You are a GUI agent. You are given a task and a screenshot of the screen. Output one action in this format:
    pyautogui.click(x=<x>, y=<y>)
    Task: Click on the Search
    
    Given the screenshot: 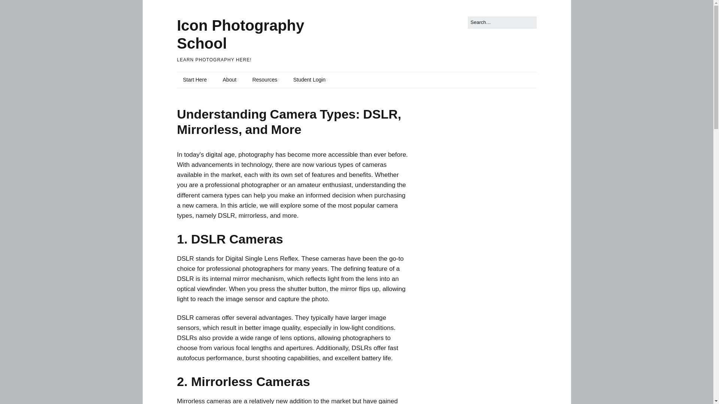 What is the action you would take?
    pyautogui.click(x=14, y=7)
    